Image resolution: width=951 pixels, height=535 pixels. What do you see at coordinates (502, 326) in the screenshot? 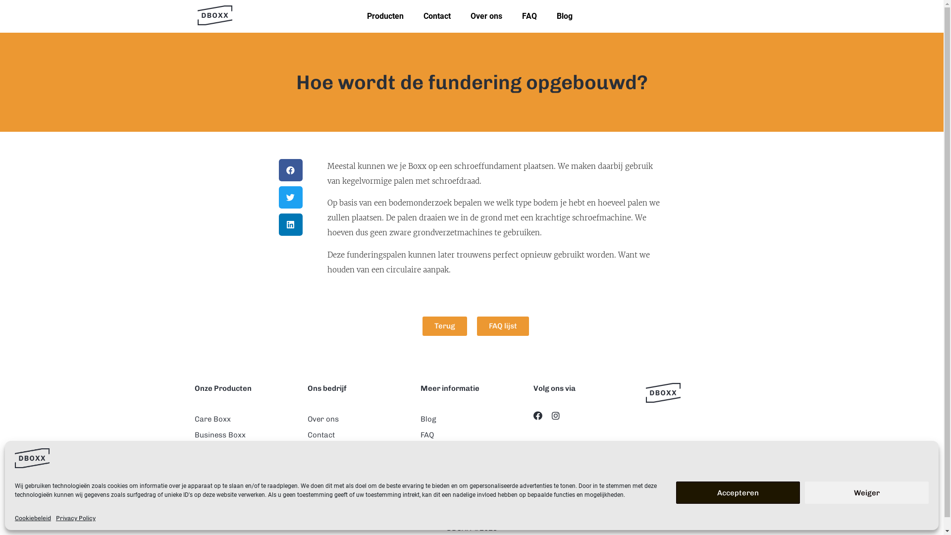
I see `FAQ lijst` at bounding box center [502, 326].